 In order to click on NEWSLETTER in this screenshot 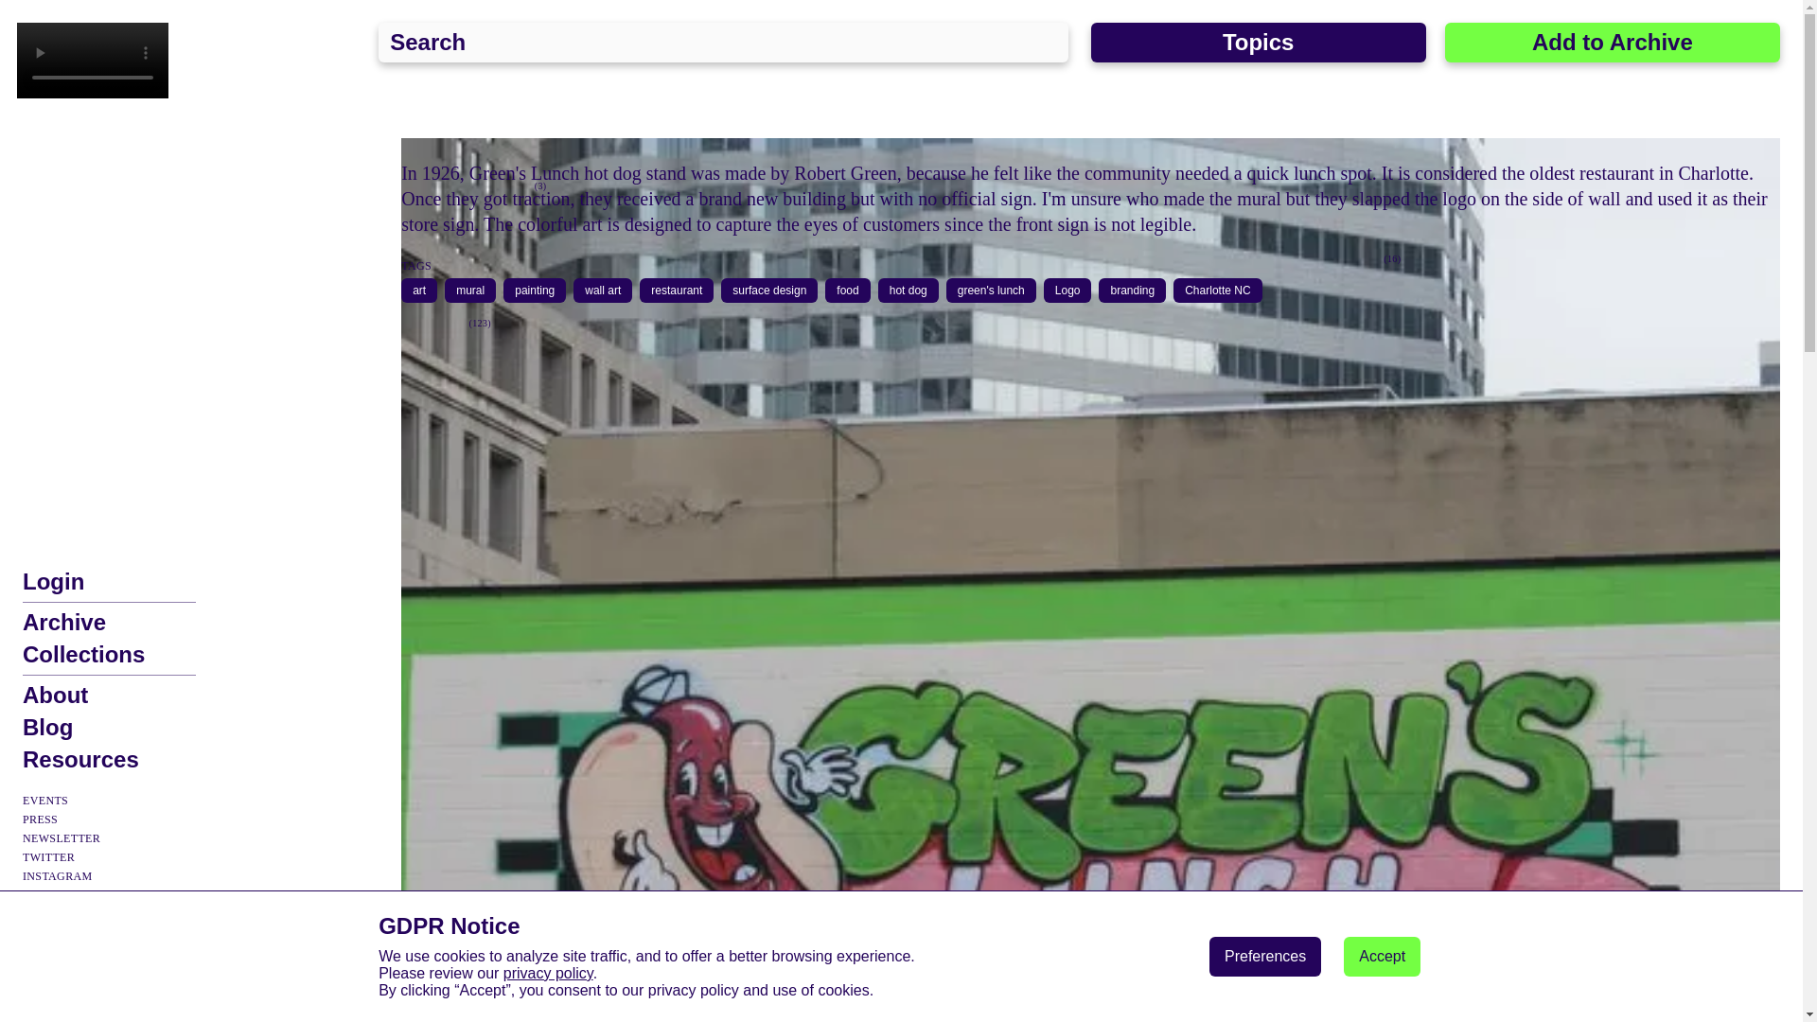, I will do `click(61, 838)`.